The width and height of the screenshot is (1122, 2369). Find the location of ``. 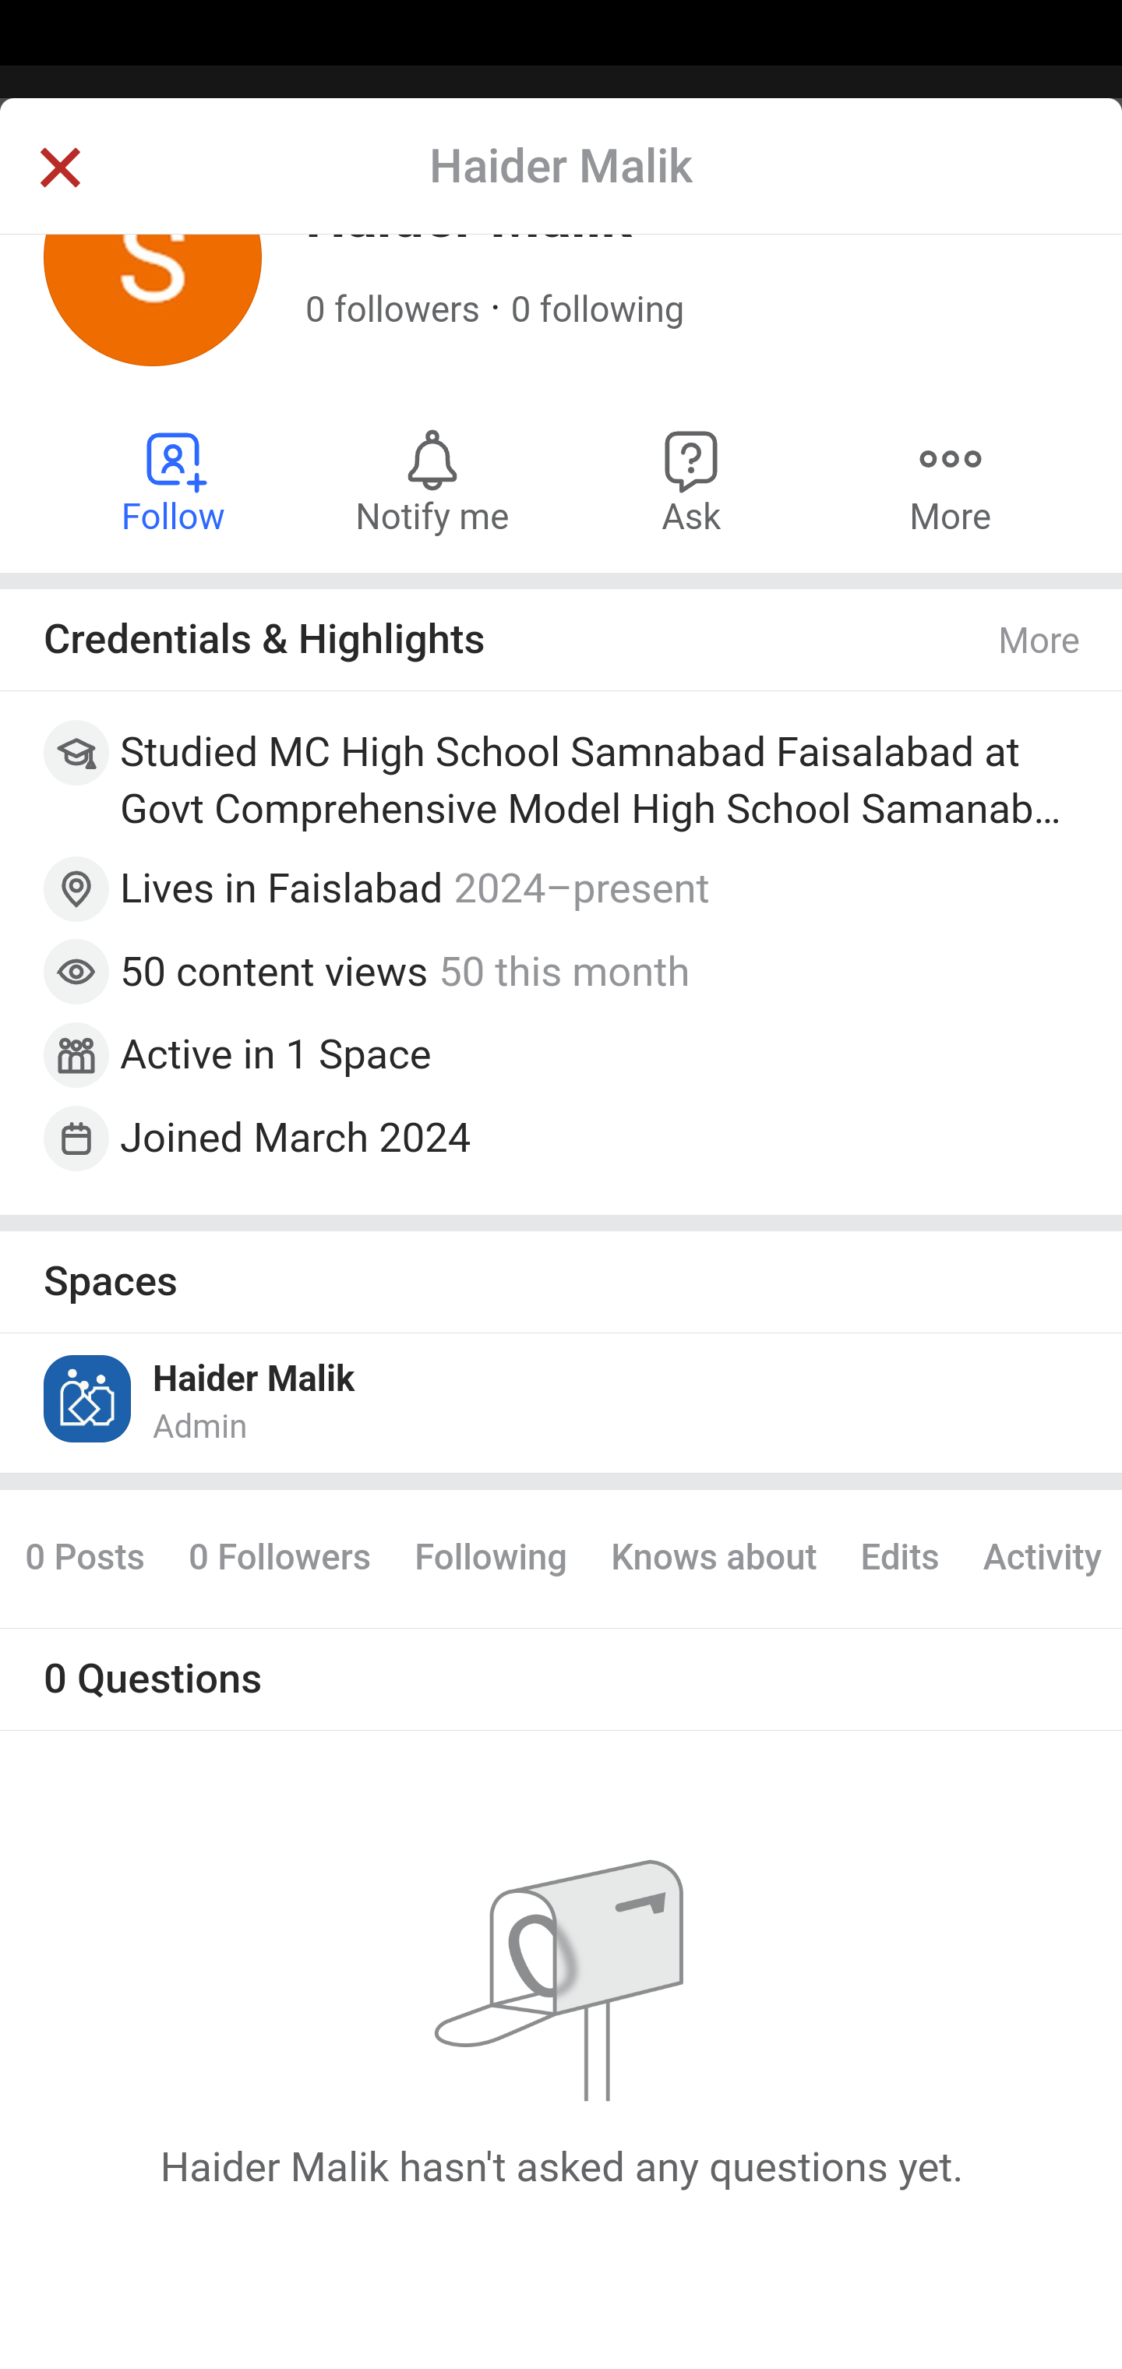

 is located at coordinates (59, 170).